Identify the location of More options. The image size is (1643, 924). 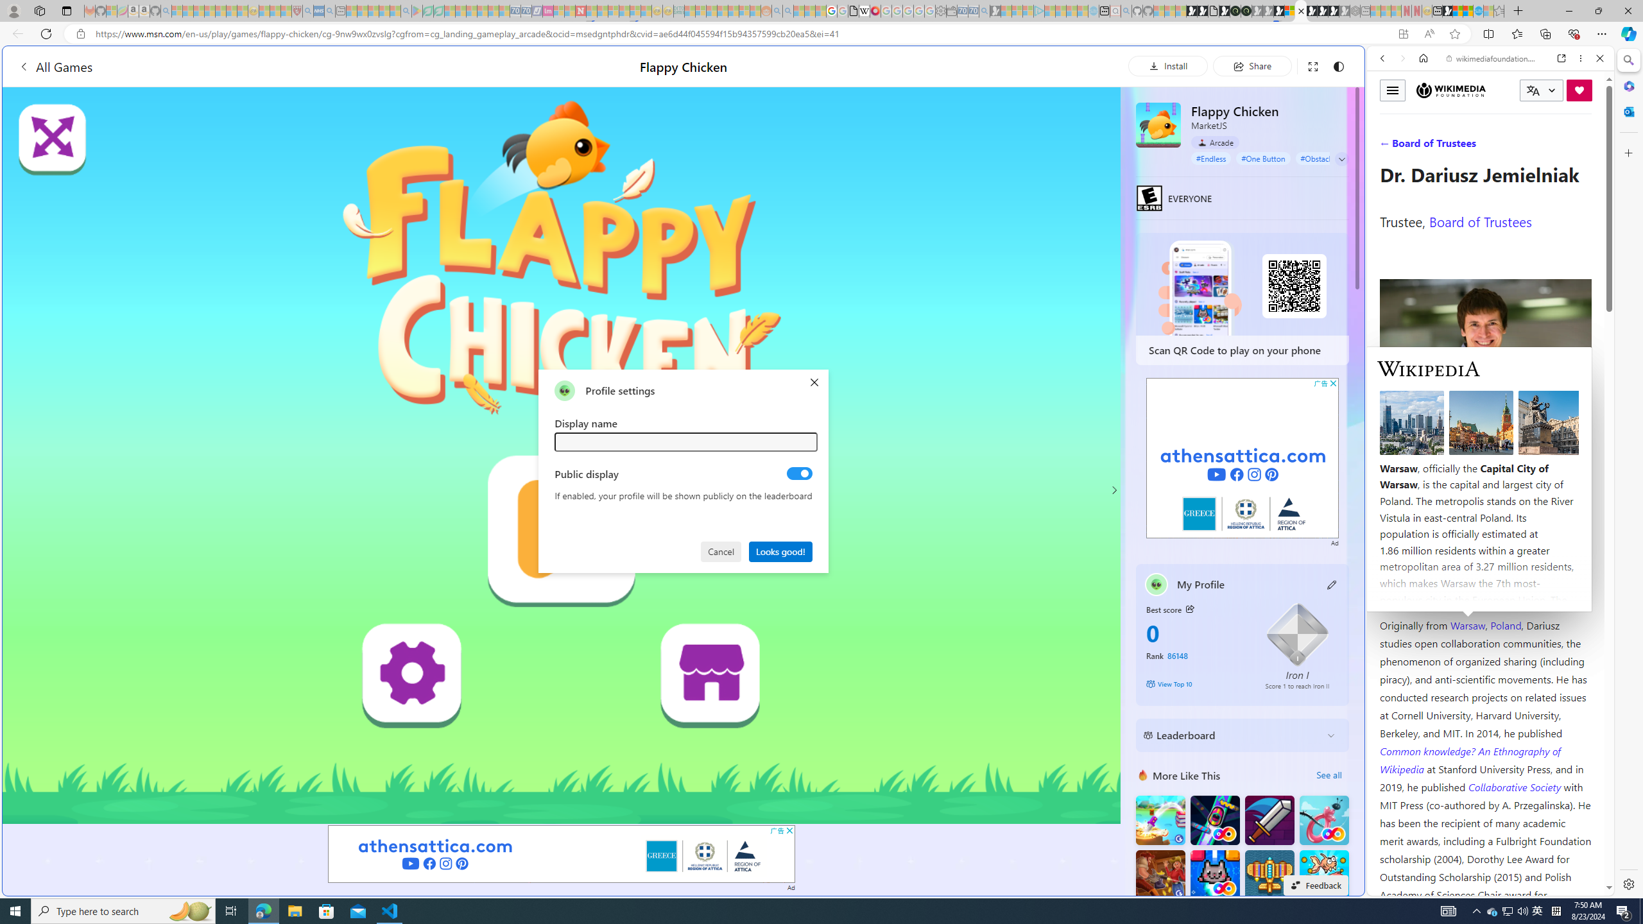
(1581, 58).